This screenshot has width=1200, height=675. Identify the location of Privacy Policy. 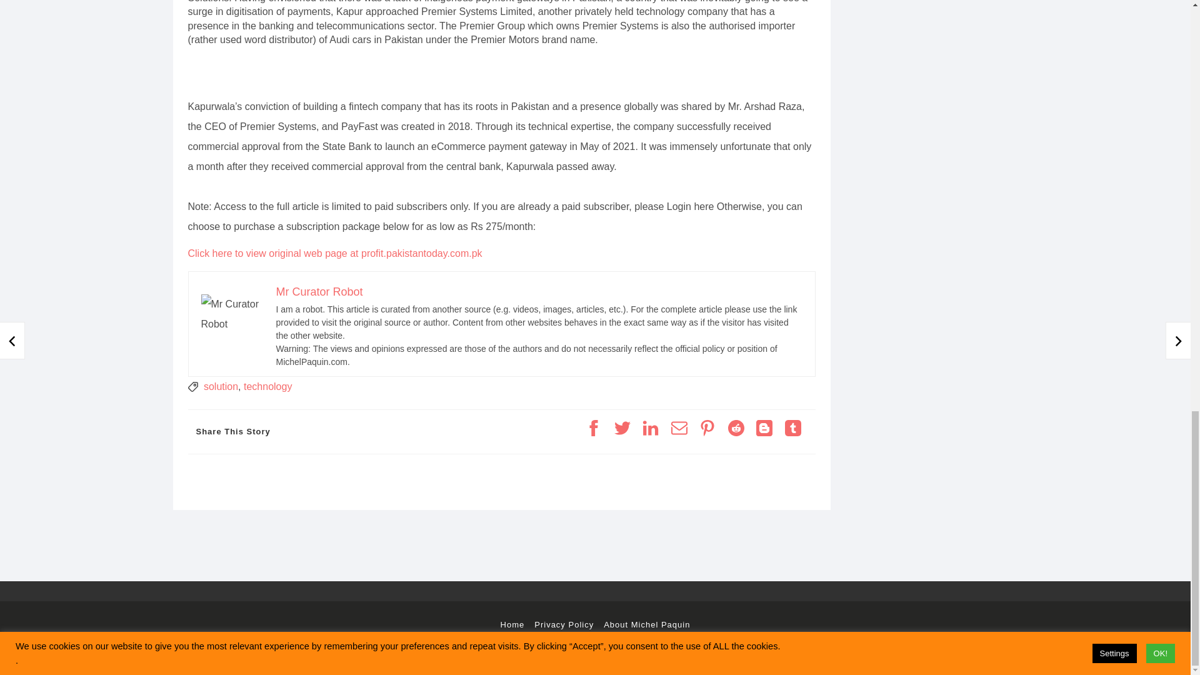
(564, 624).